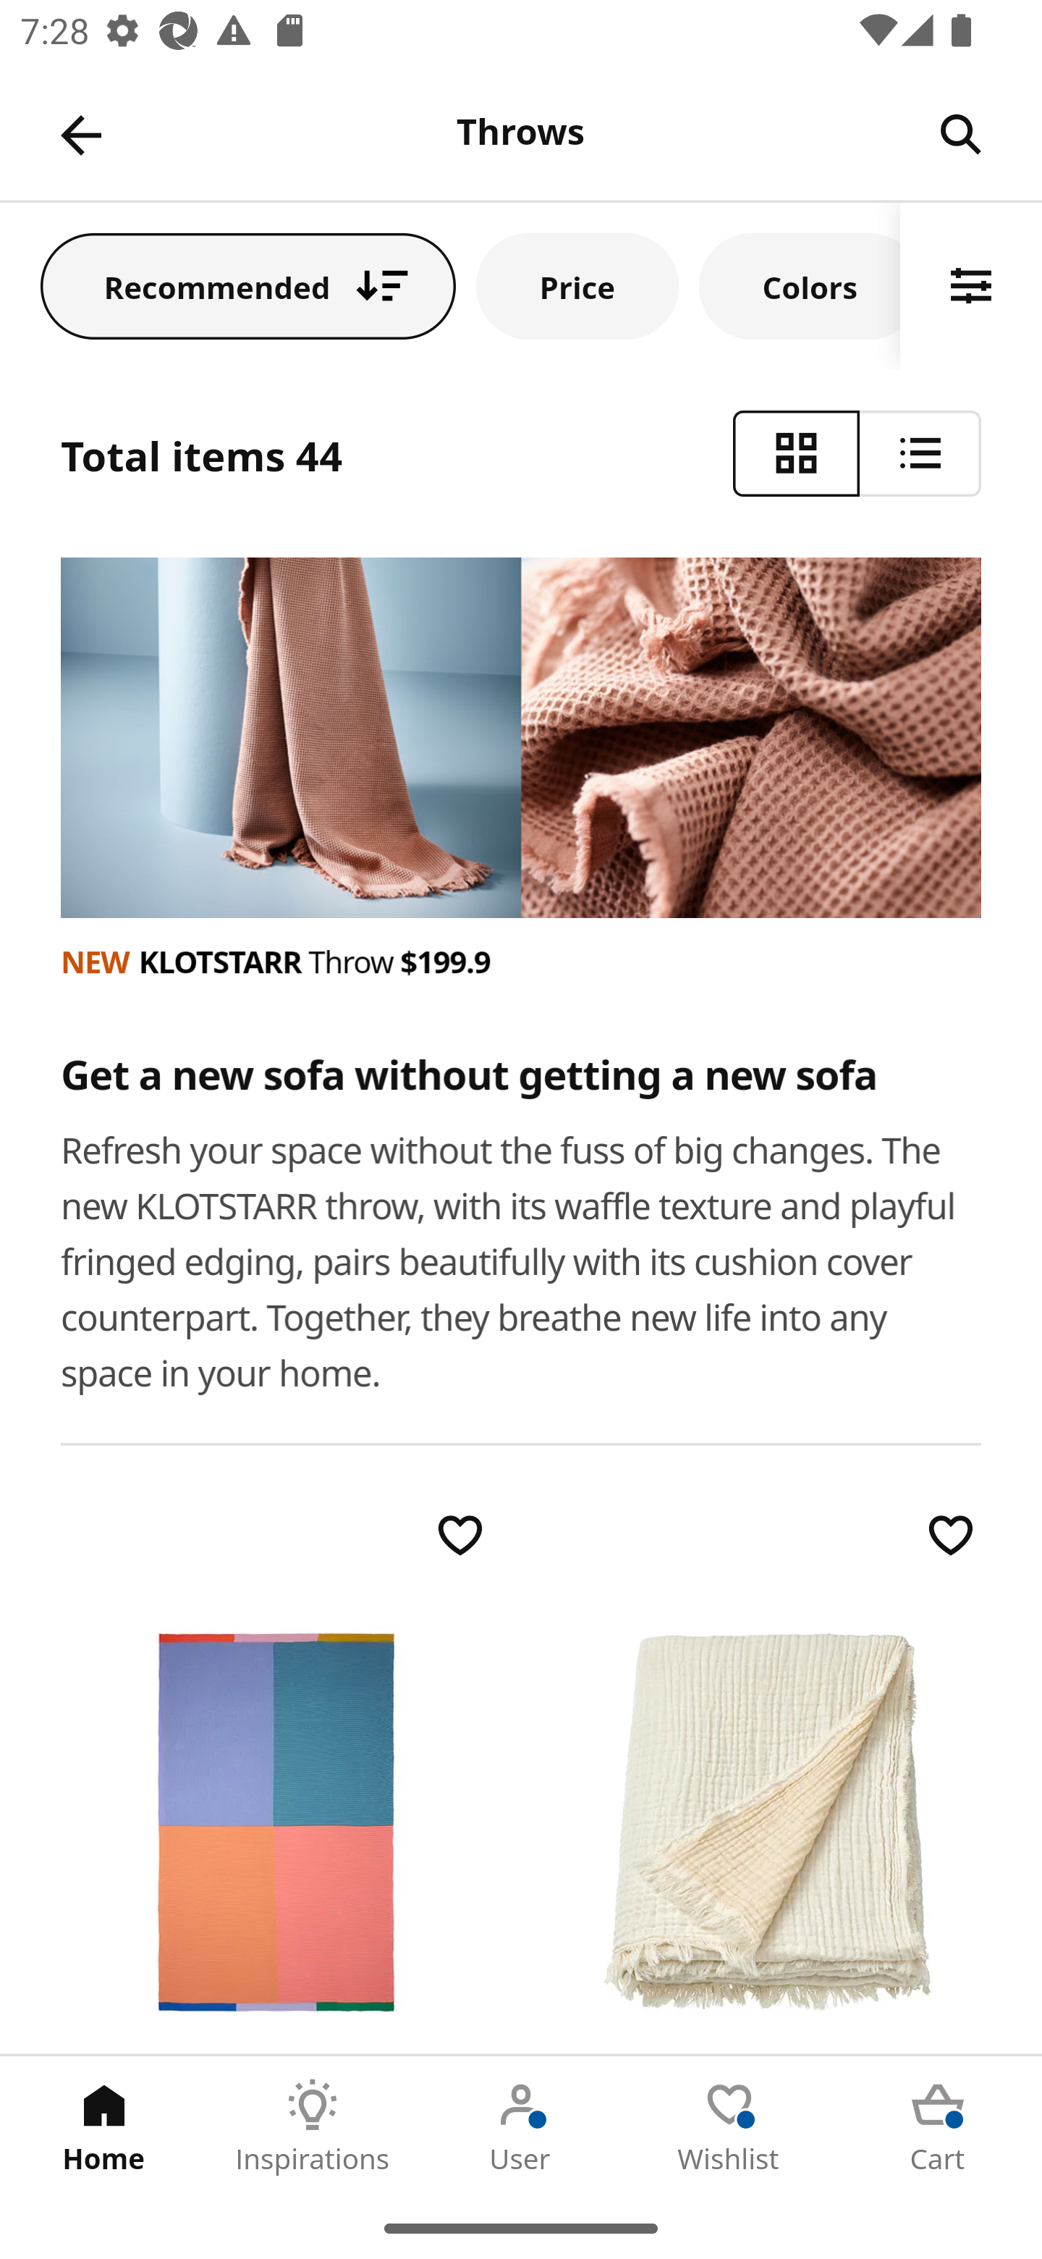 The image size is (1042, 2259). I want to click on Recommended, so click(248, 285).